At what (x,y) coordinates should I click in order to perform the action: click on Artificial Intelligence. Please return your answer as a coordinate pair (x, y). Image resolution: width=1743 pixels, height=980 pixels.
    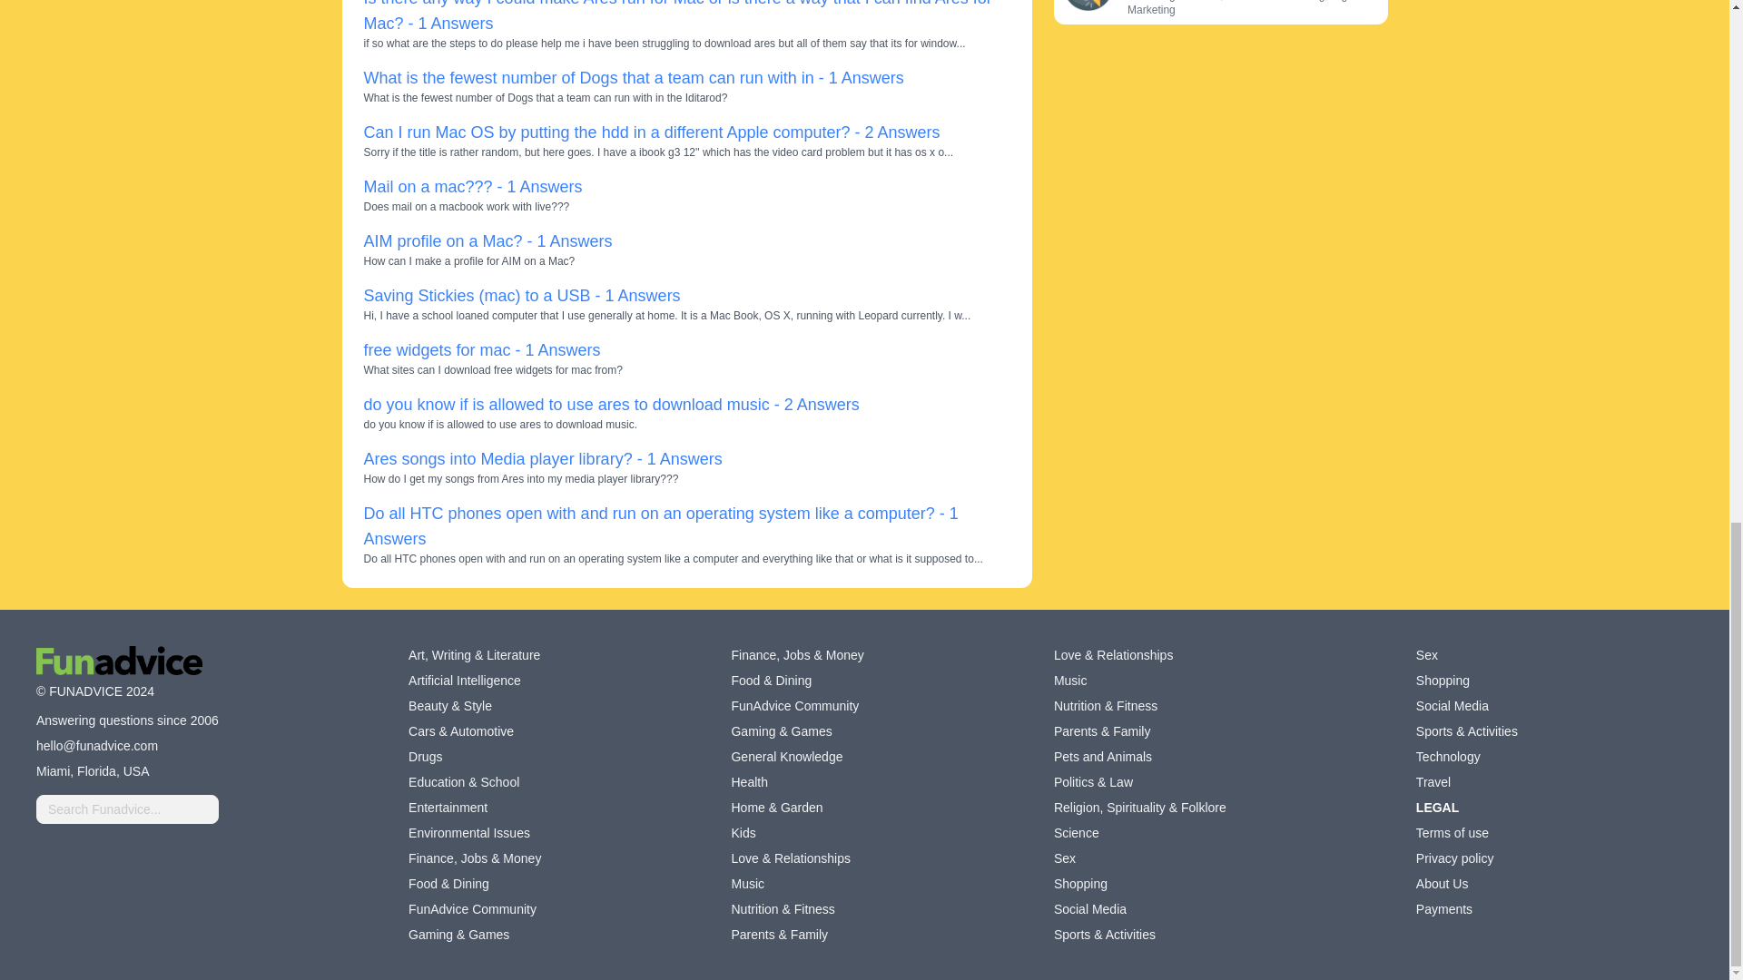
    Looking at the image, I should click on (465, 681).